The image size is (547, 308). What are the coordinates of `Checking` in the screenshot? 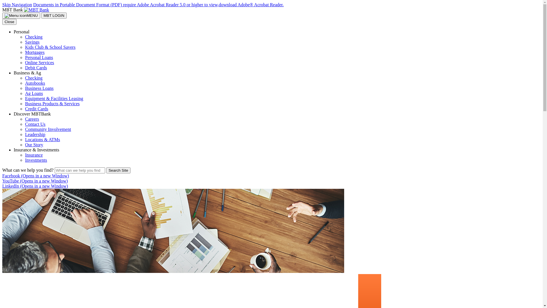 It's located at (34, 37).